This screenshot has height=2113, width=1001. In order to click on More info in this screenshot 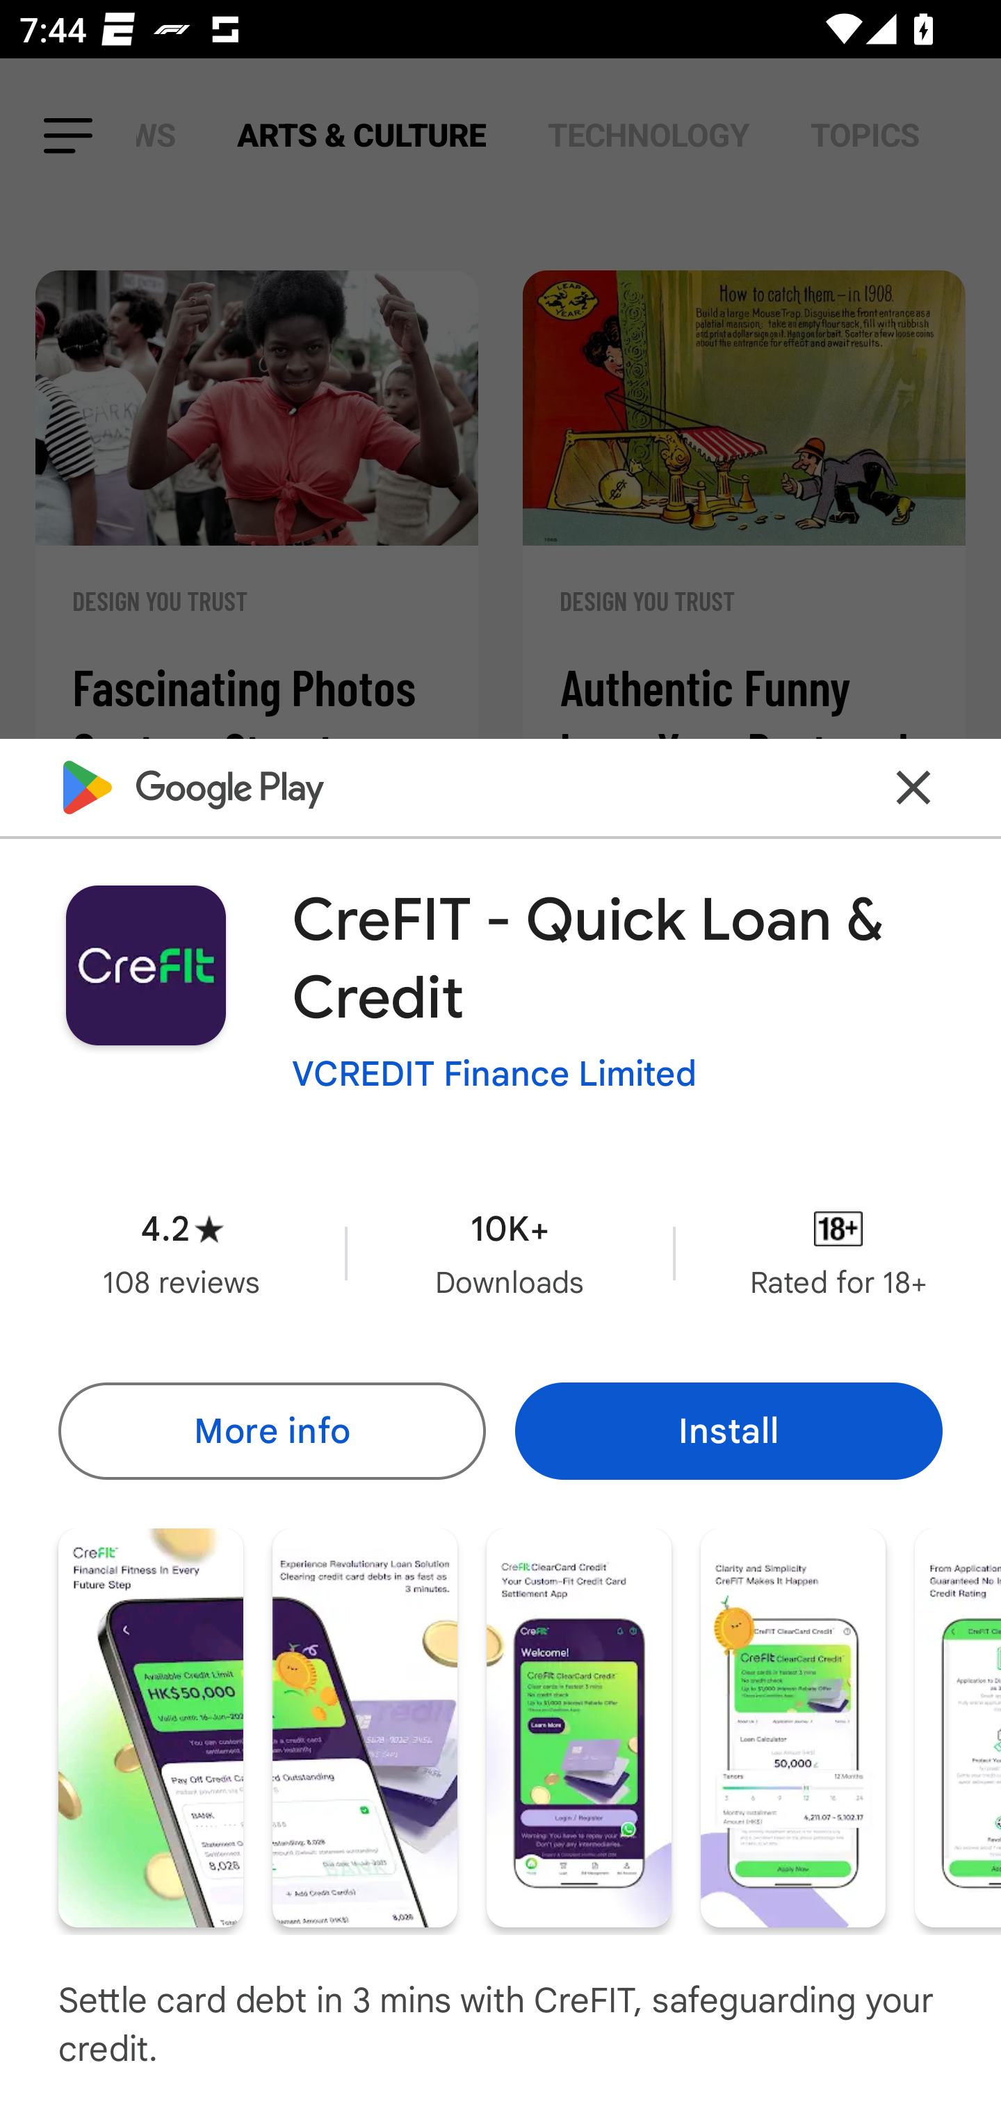, I will do `click(271, 1430)`.